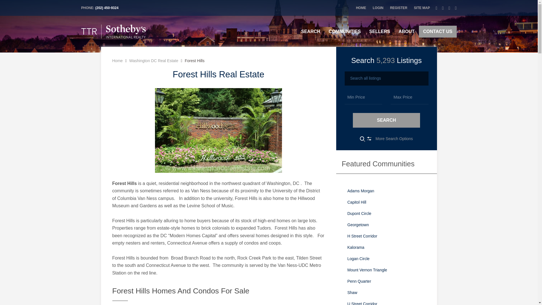 The image size is (542, 305). I want to click on SELLERS, so click(379, 31).